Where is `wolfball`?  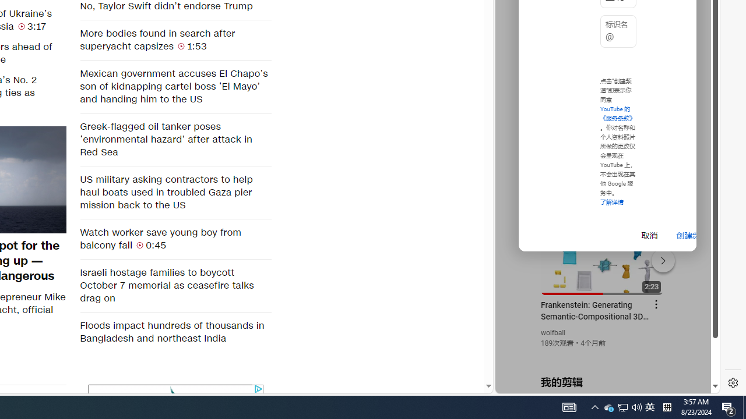 wolfball is located at coordinates (554, 333).